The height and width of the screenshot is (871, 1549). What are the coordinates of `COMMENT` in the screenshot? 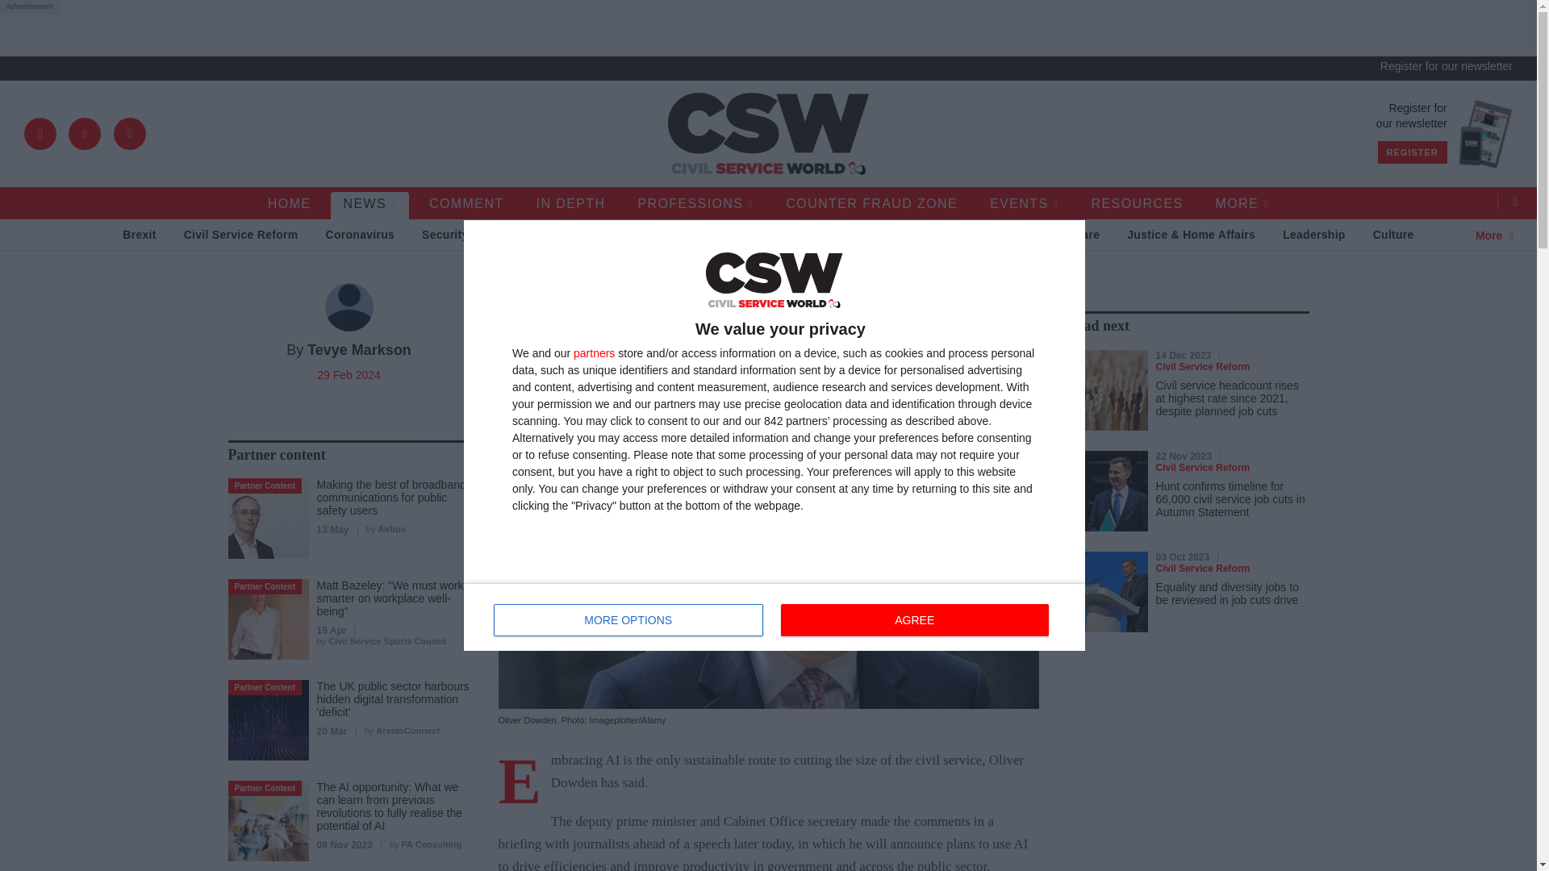 It's located at (466, 205).